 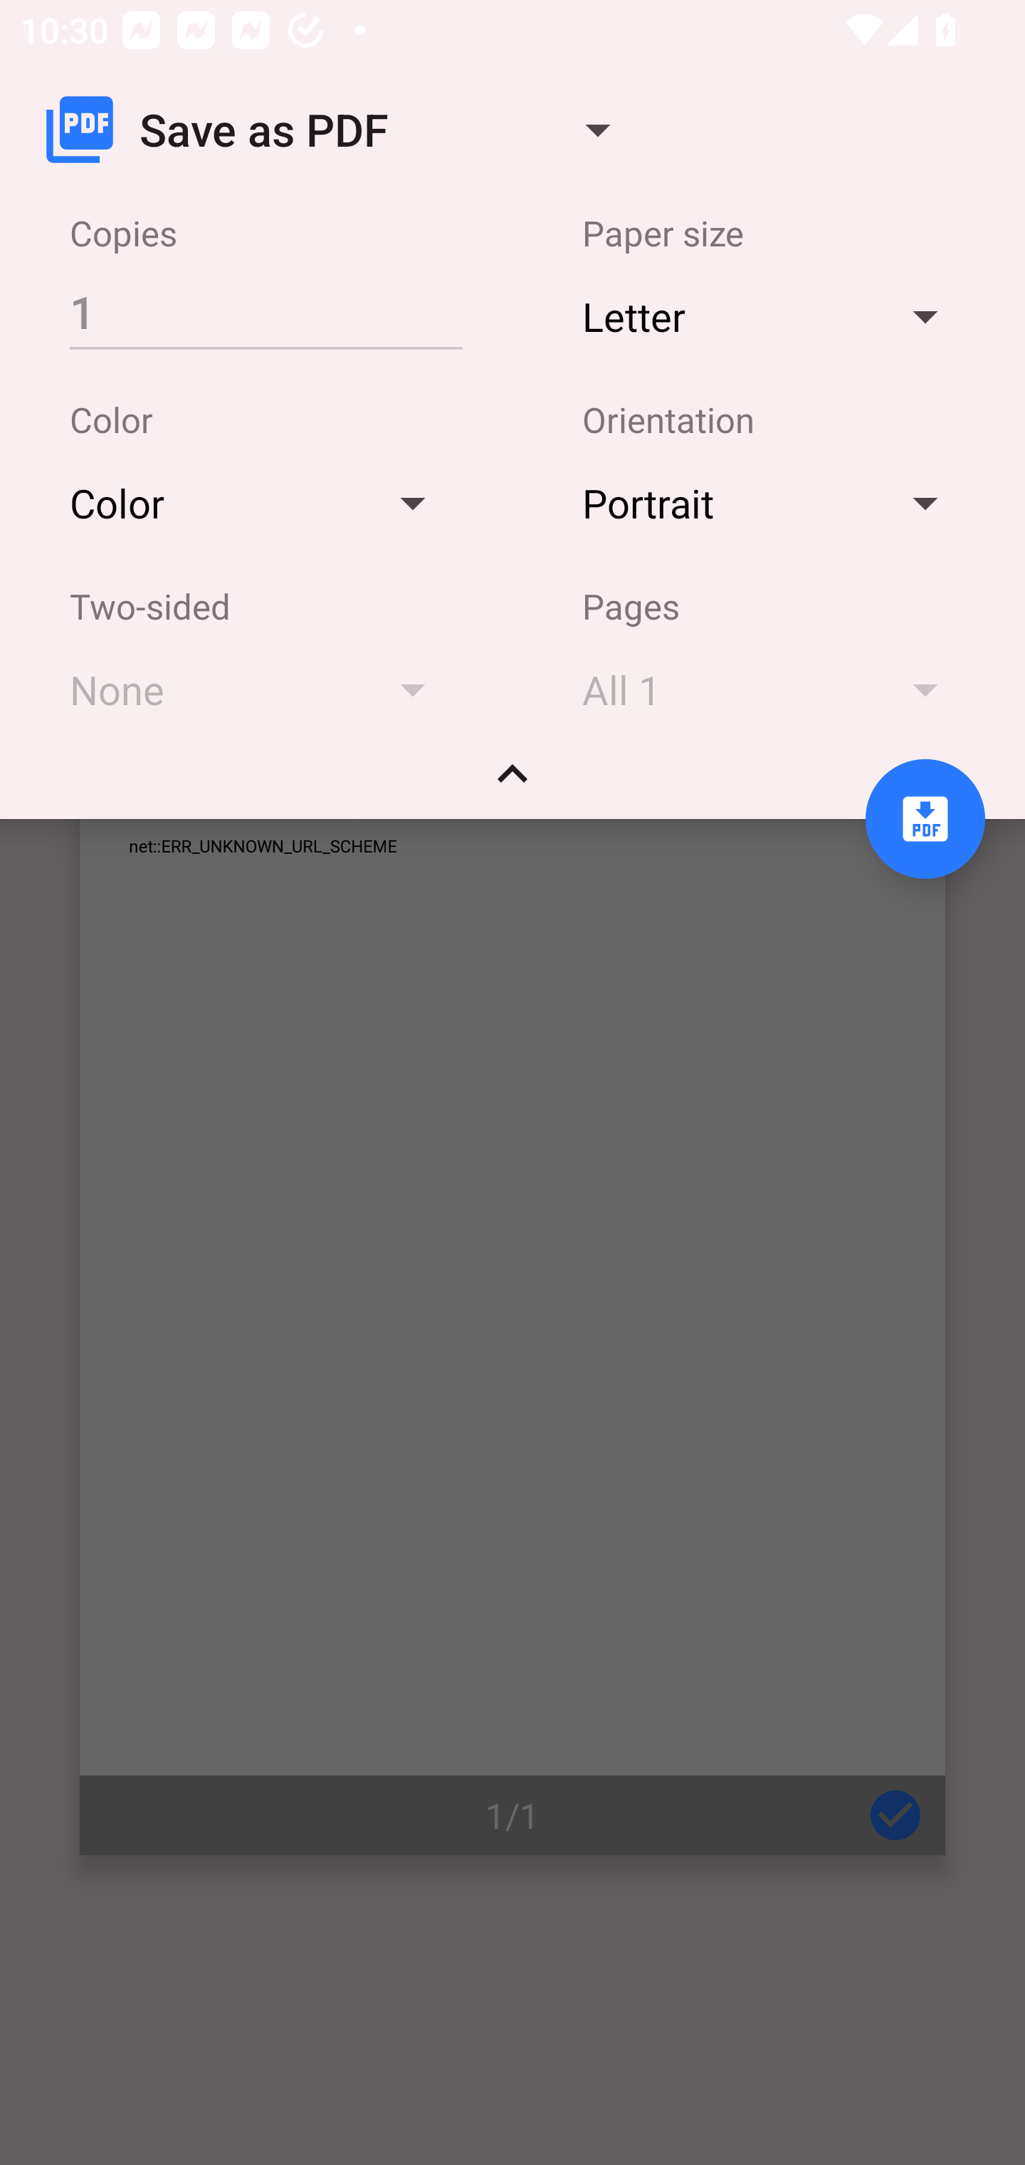 What do you see at coordinates (773, 315) in the screenshot?
I see `Letter` at bounding box center [773, 315].